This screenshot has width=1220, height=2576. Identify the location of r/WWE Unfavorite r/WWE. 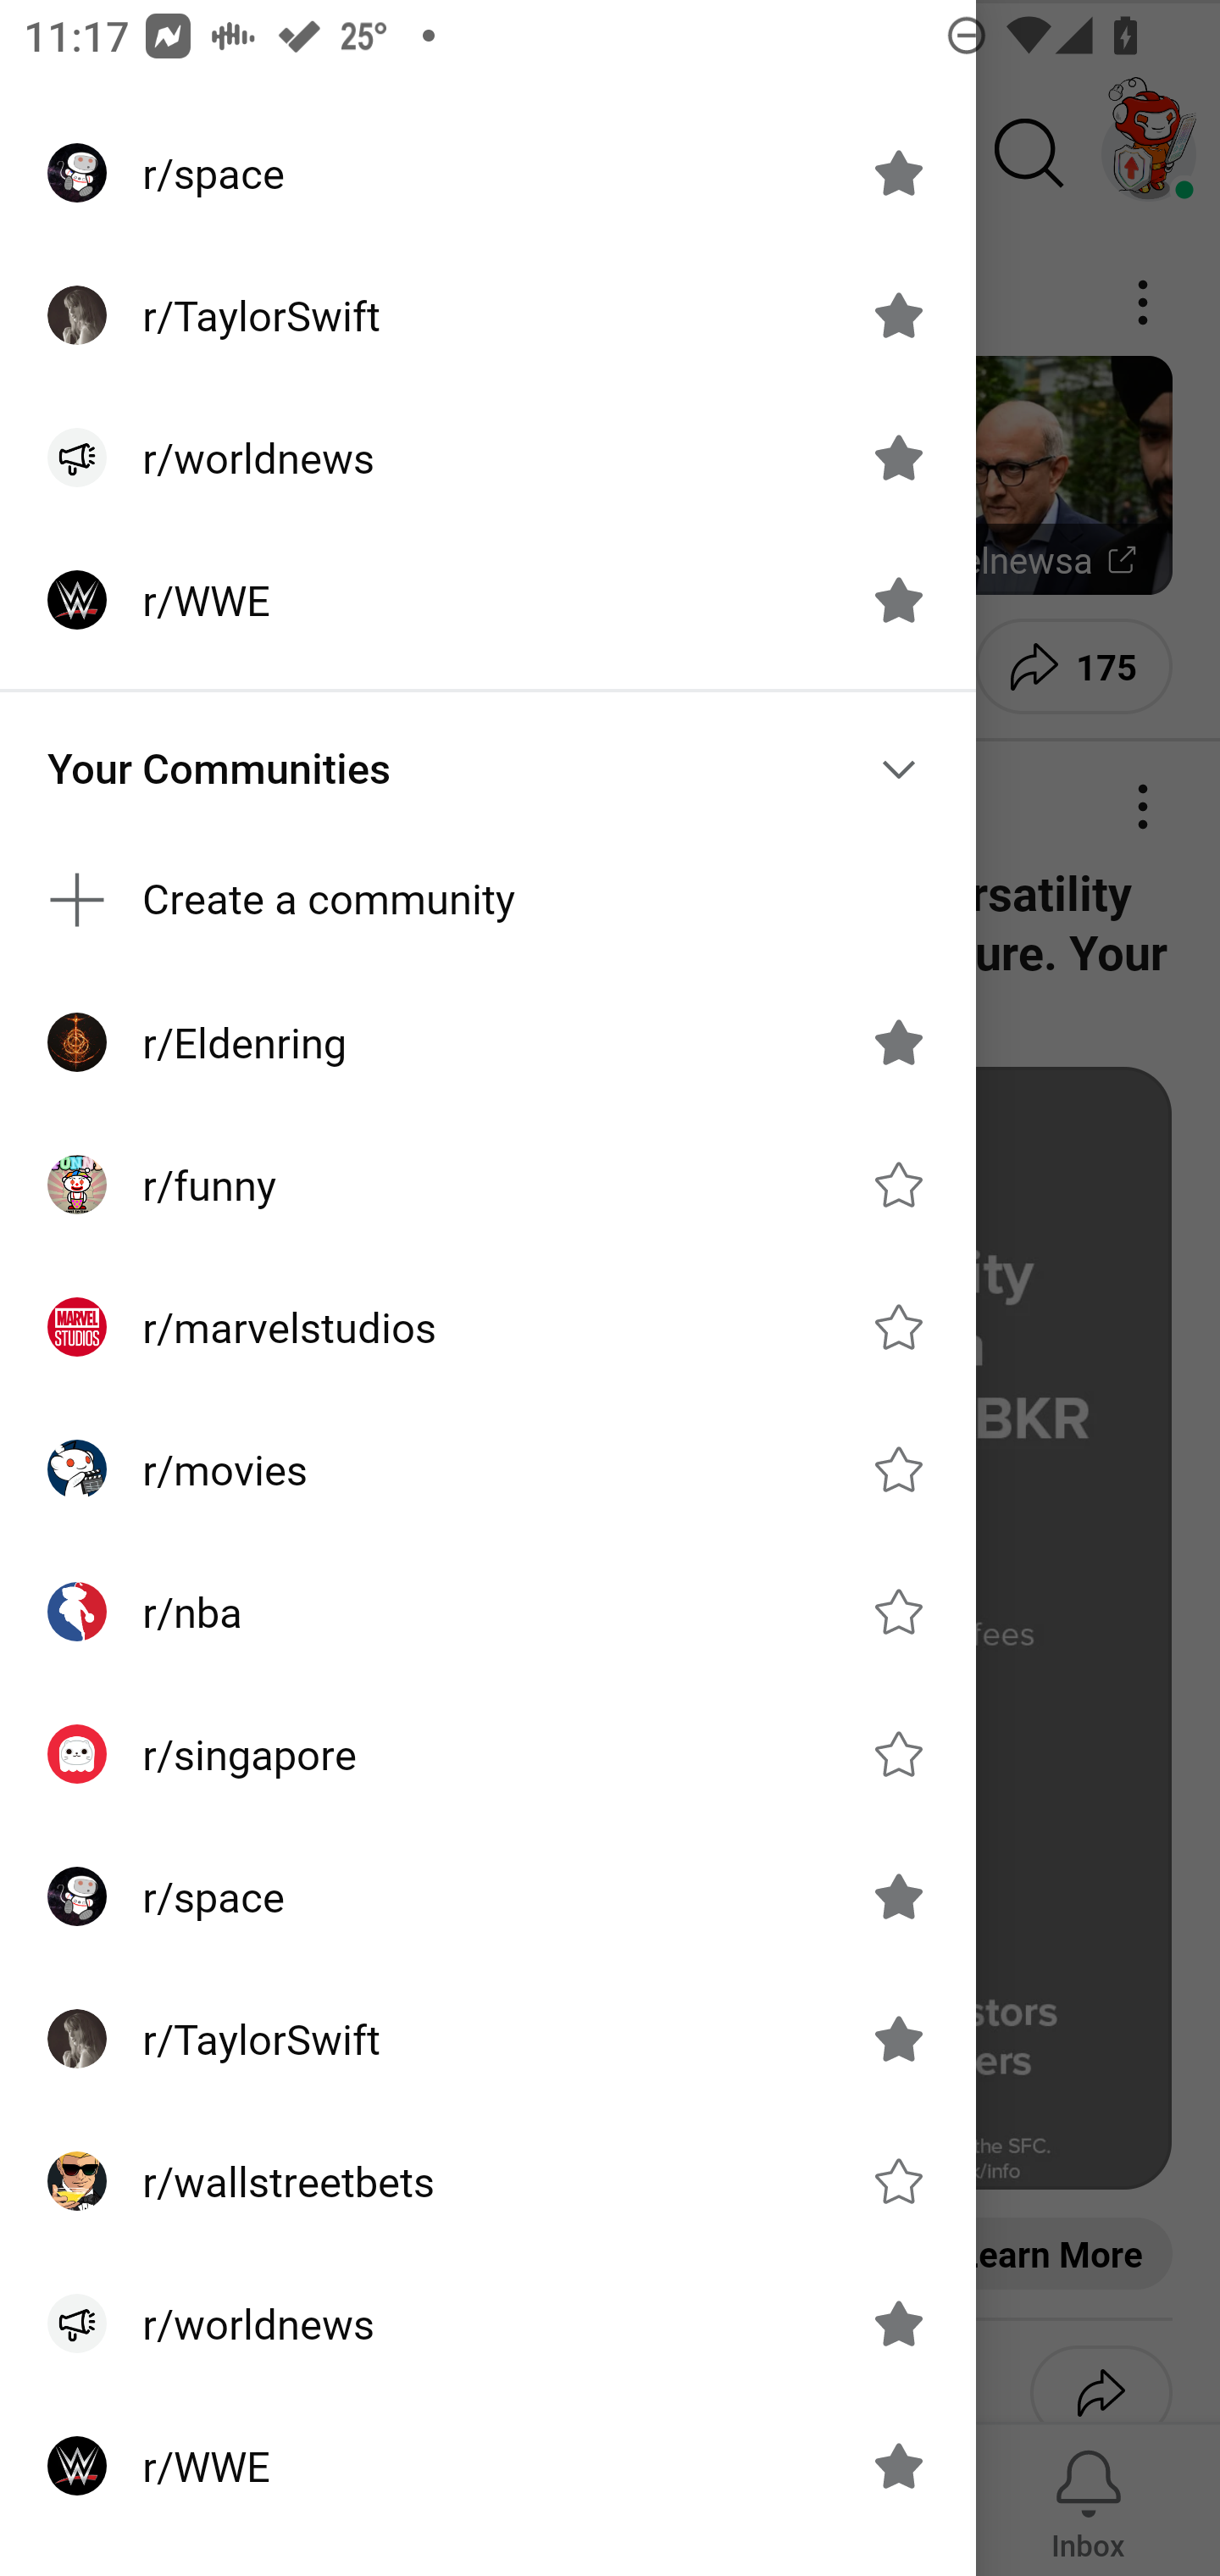
(488, 2466).